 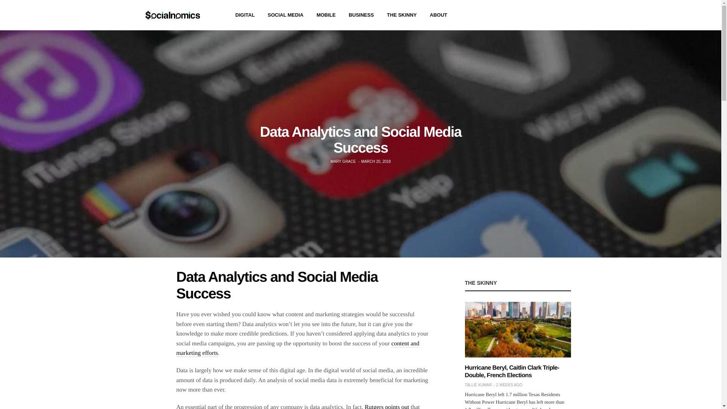 What do you see at coordinates (245, 15) in the screenshot?
I see `DIGITAL` at bounding box center [245, 15].